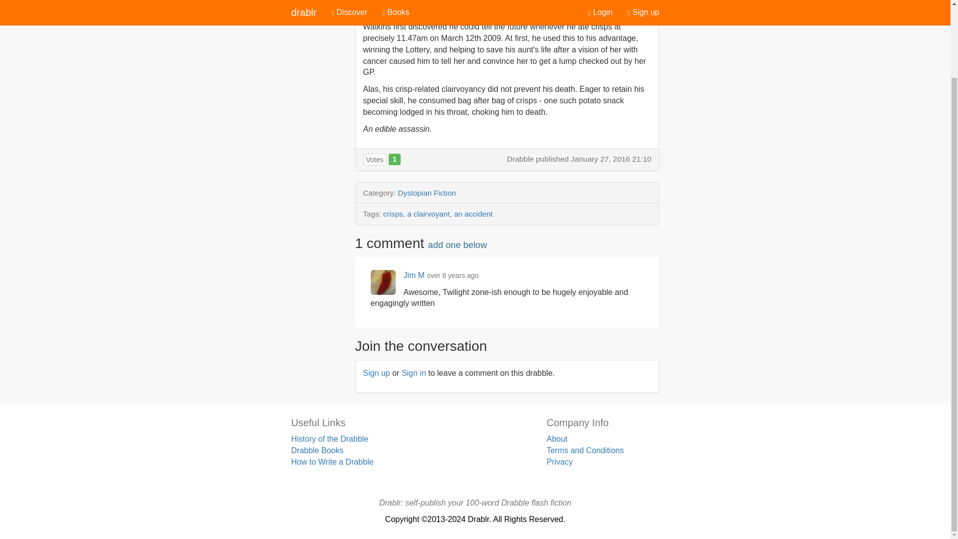  I want to click on a clairvoyant, so click(428, 214).